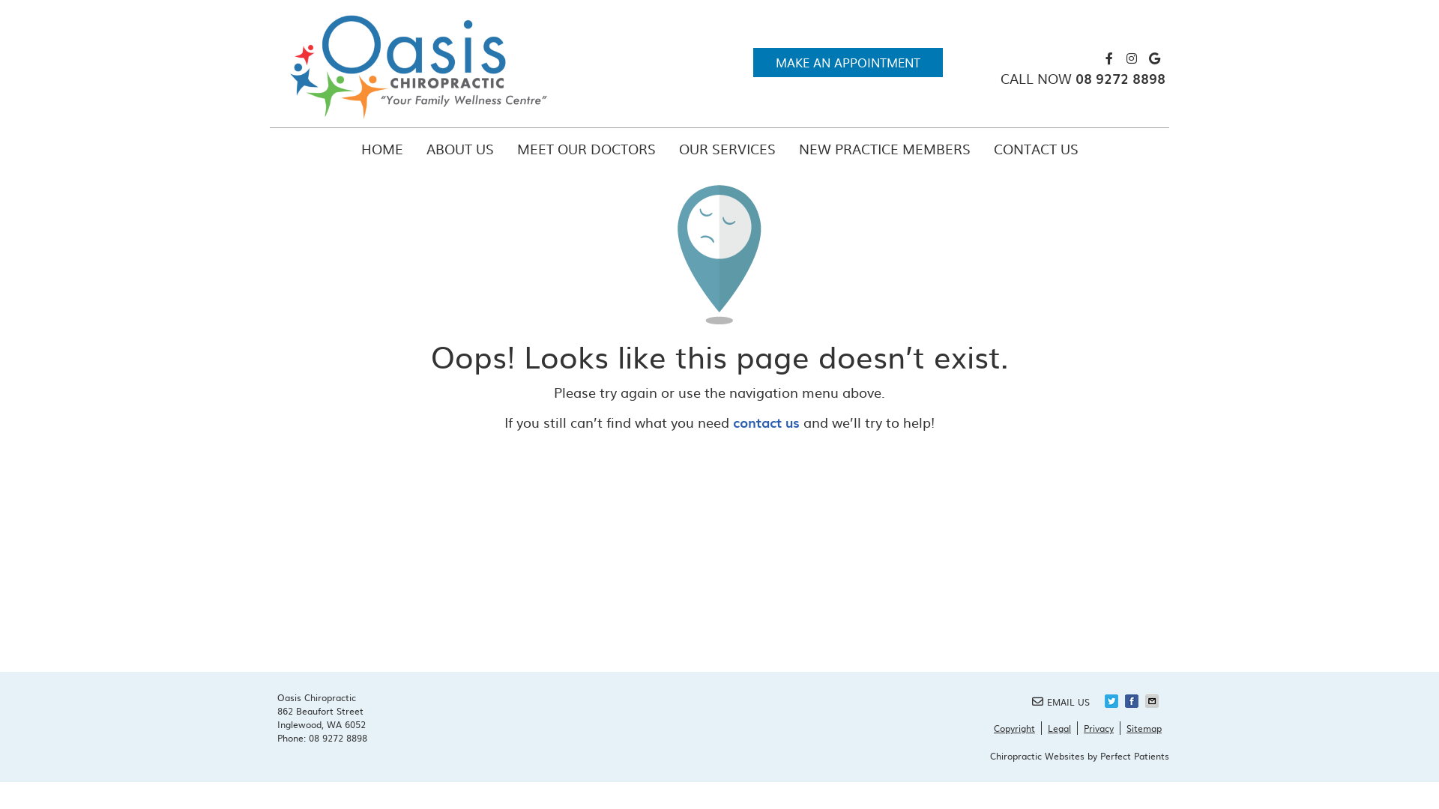  I want to click on Oasis Chiropractic, so click(420, 117).